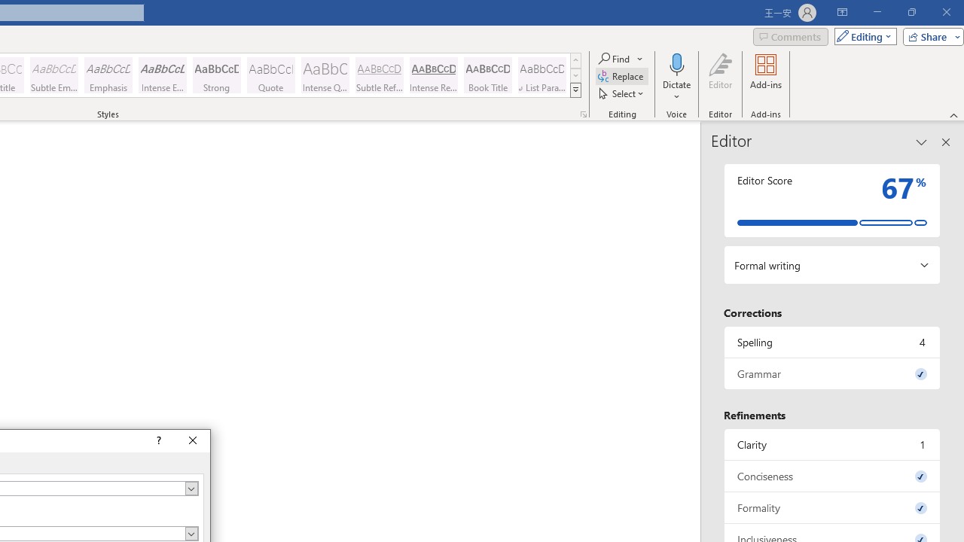 This screenshot has width=964, height=542. Describe the element at coordinates (832, 507) in the screenshot. I see `Formality, 0 issues. Press space or enter to review items.` at that location.